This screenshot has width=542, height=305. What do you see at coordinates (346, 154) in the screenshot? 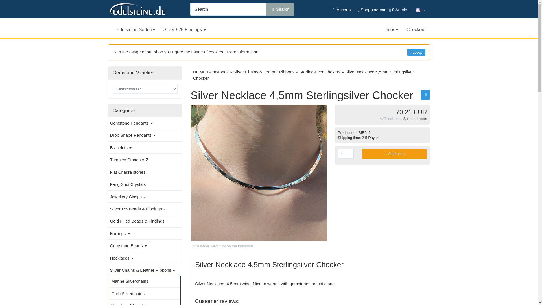
I see `1` at bounding box center [346, 154].